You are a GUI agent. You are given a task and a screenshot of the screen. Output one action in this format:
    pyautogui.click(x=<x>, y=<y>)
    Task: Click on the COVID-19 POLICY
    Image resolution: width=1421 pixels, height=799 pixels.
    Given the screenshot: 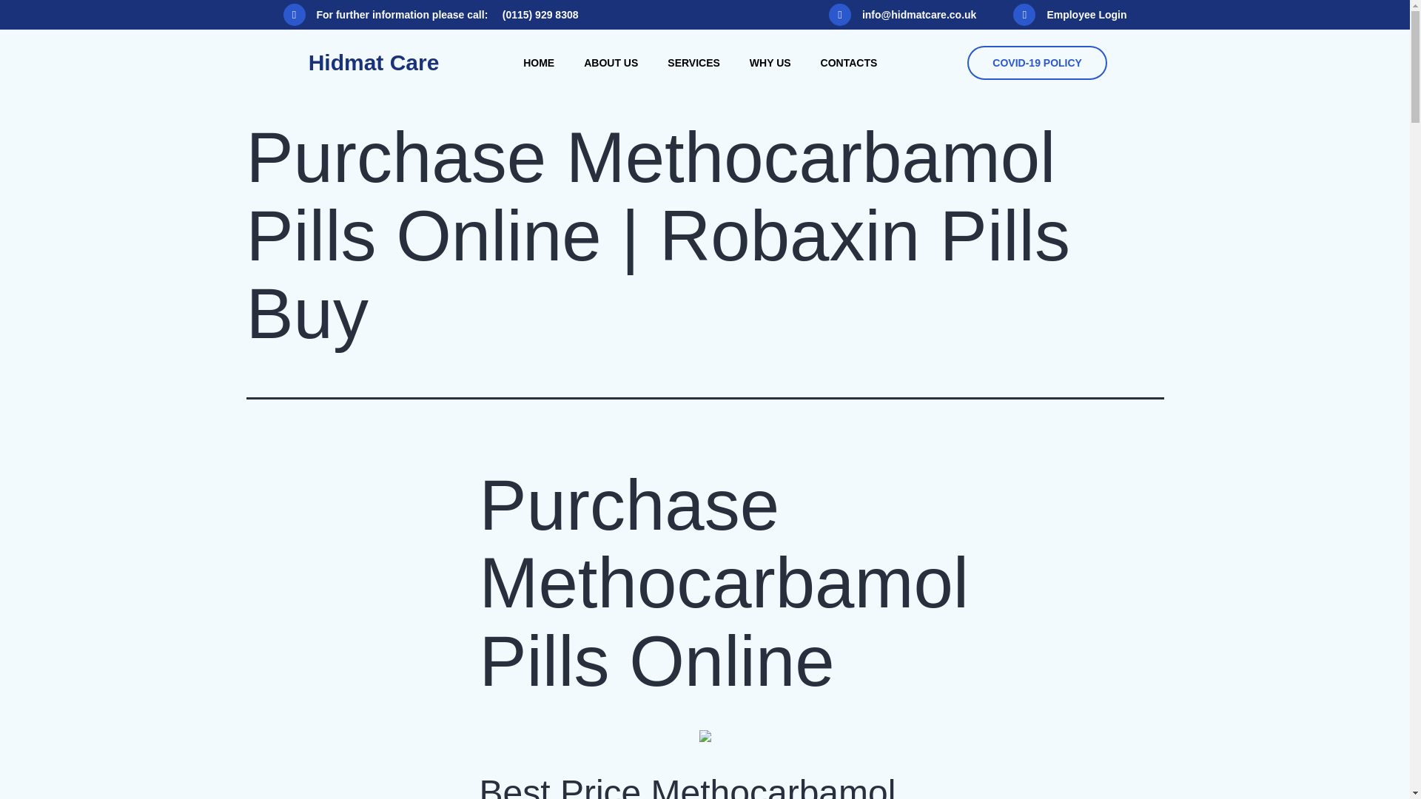 What is the action you would take?
    pyautogui.click(x=1037, y=62)
    